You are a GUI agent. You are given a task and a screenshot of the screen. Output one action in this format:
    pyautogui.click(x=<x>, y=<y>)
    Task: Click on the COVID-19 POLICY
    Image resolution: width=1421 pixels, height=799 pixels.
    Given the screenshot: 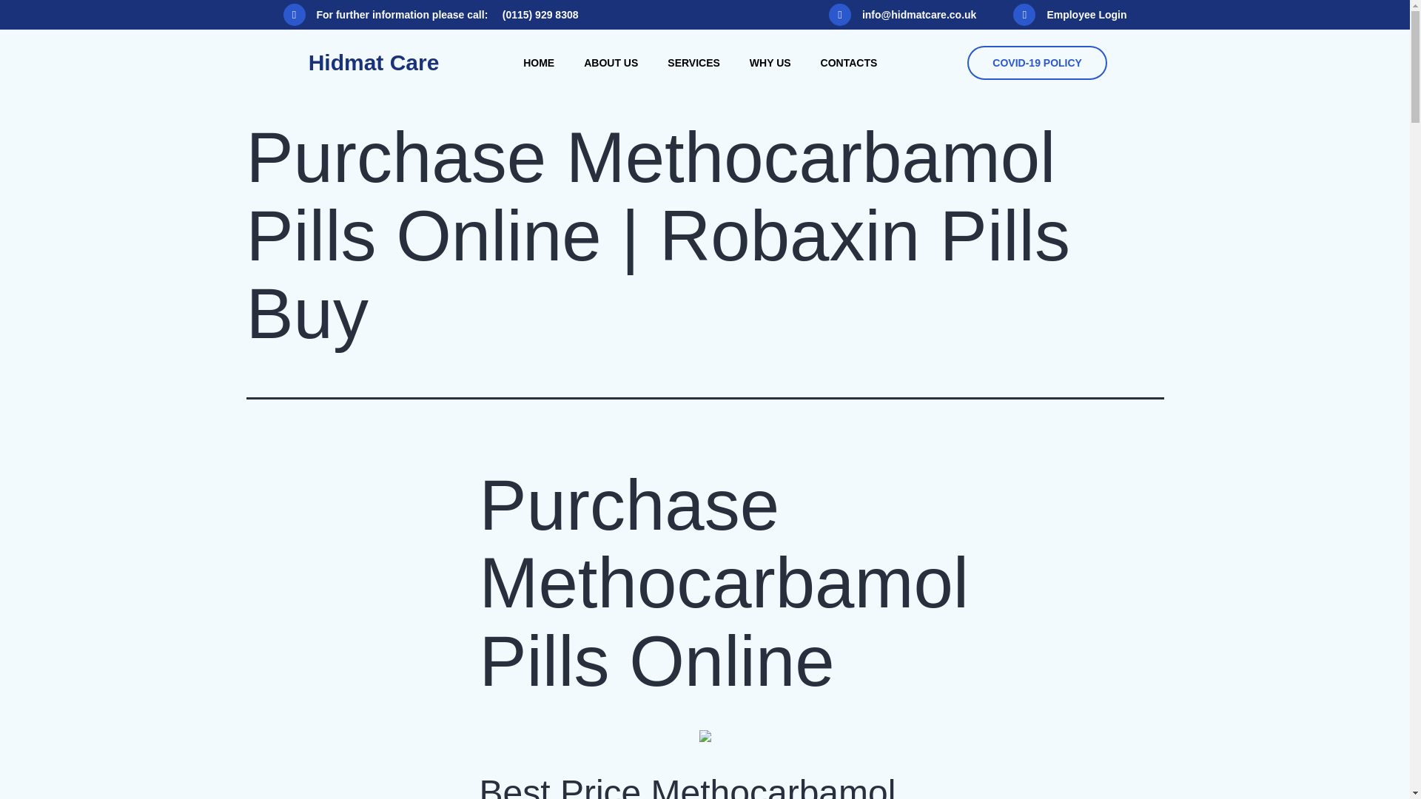 What is the action you would take?
    pyautogui.click(x=1037, y=62)
    